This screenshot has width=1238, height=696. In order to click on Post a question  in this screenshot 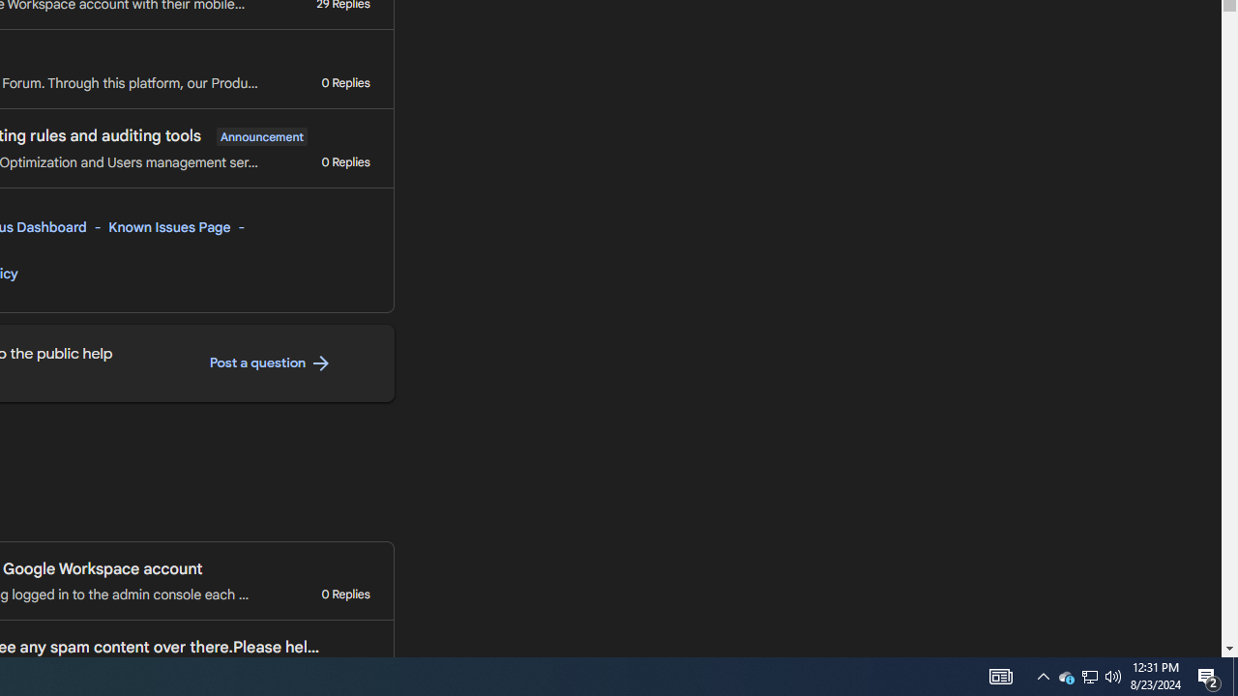, I will do `click(271, 363)`.